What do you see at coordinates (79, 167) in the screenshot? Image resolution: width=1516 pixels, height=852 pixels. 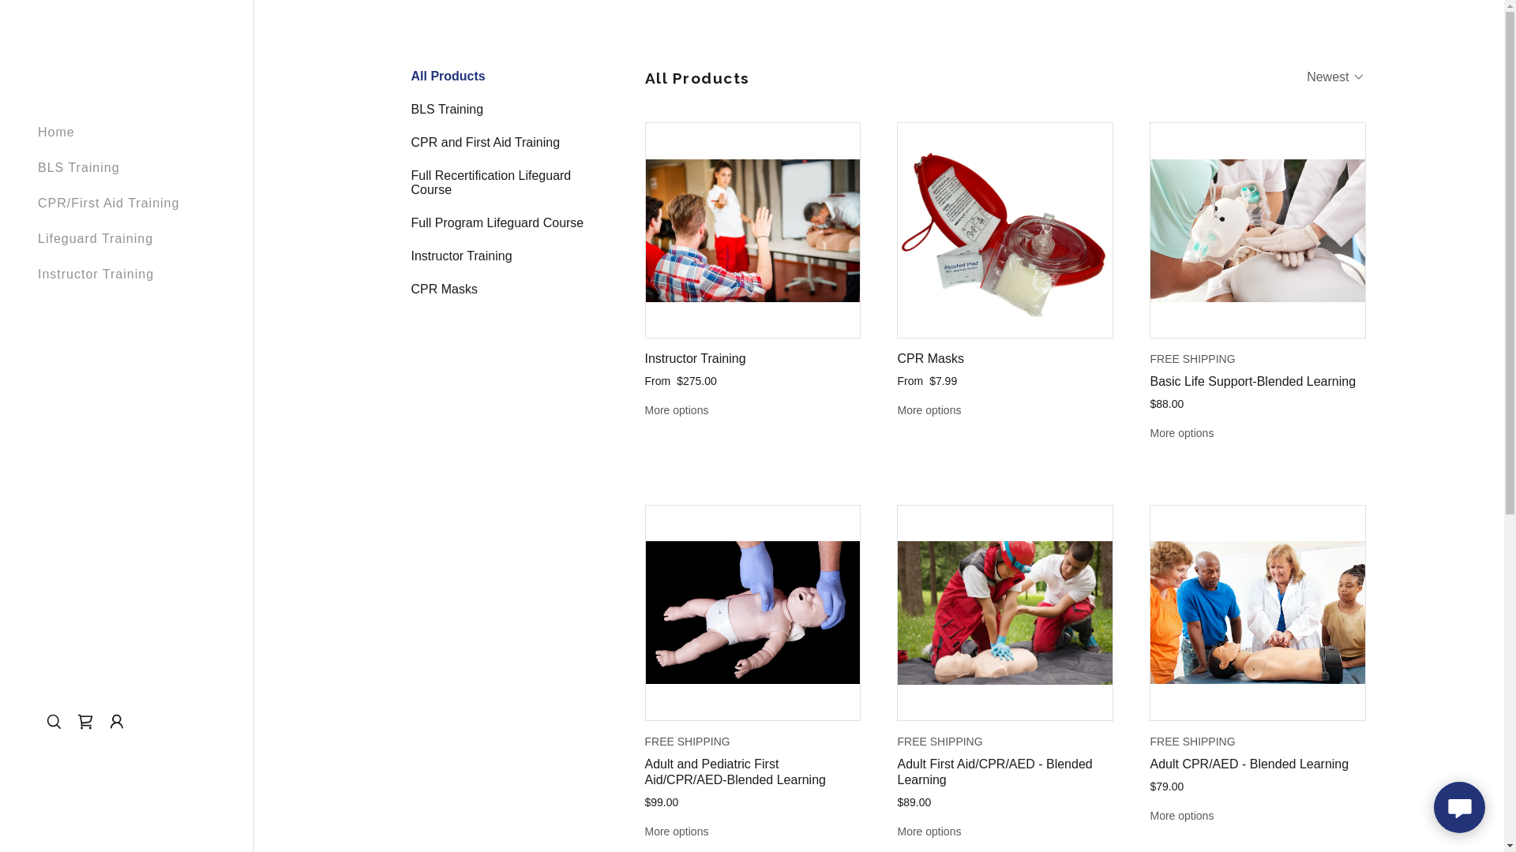 I see `BLS Training` at bounding box center [79, 167].